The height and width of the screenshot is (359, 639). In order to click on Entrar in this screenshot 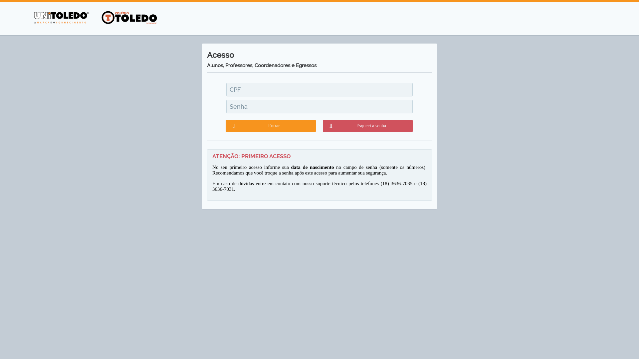, I will do `click(271, 126)`.